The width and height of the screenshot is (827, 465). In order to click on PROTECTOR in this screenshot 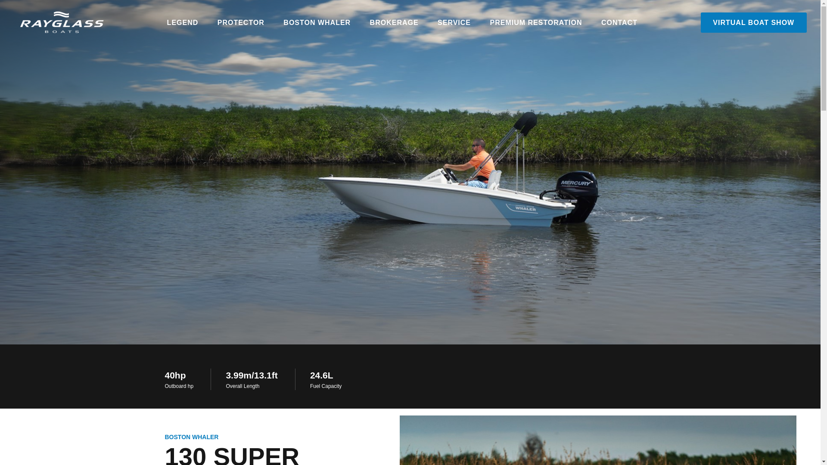, I will do `click(241, 22)`.